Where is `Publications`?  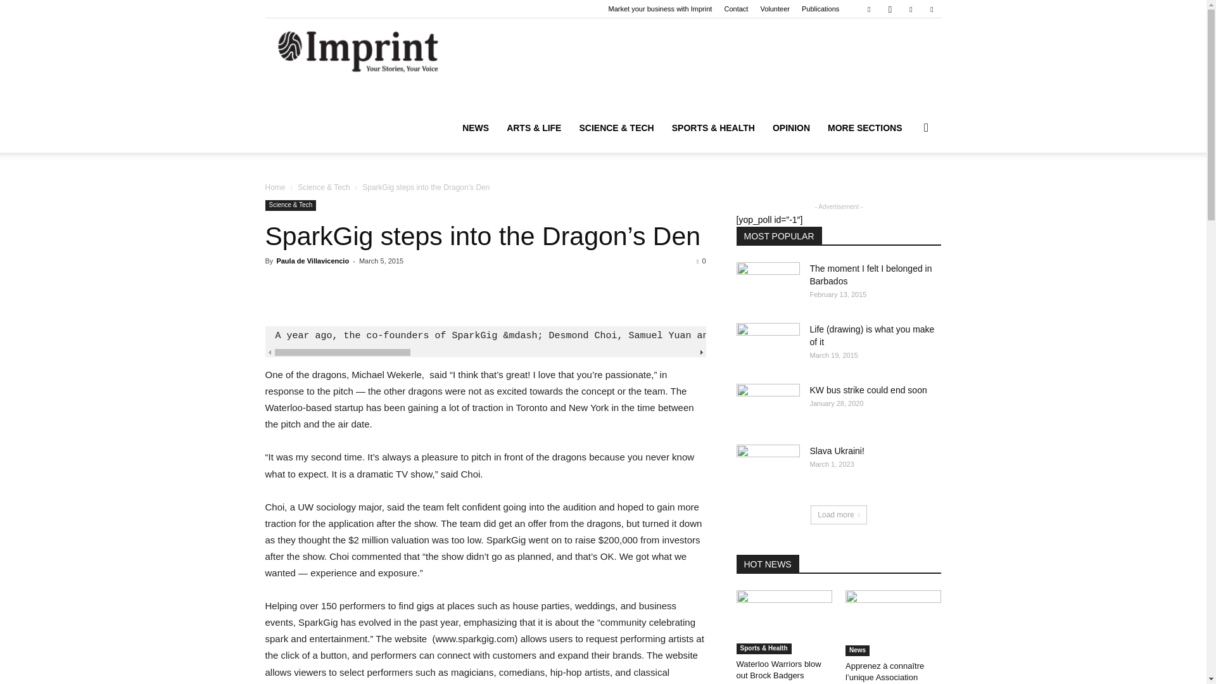 Publications is located at coordinates (820, 9).